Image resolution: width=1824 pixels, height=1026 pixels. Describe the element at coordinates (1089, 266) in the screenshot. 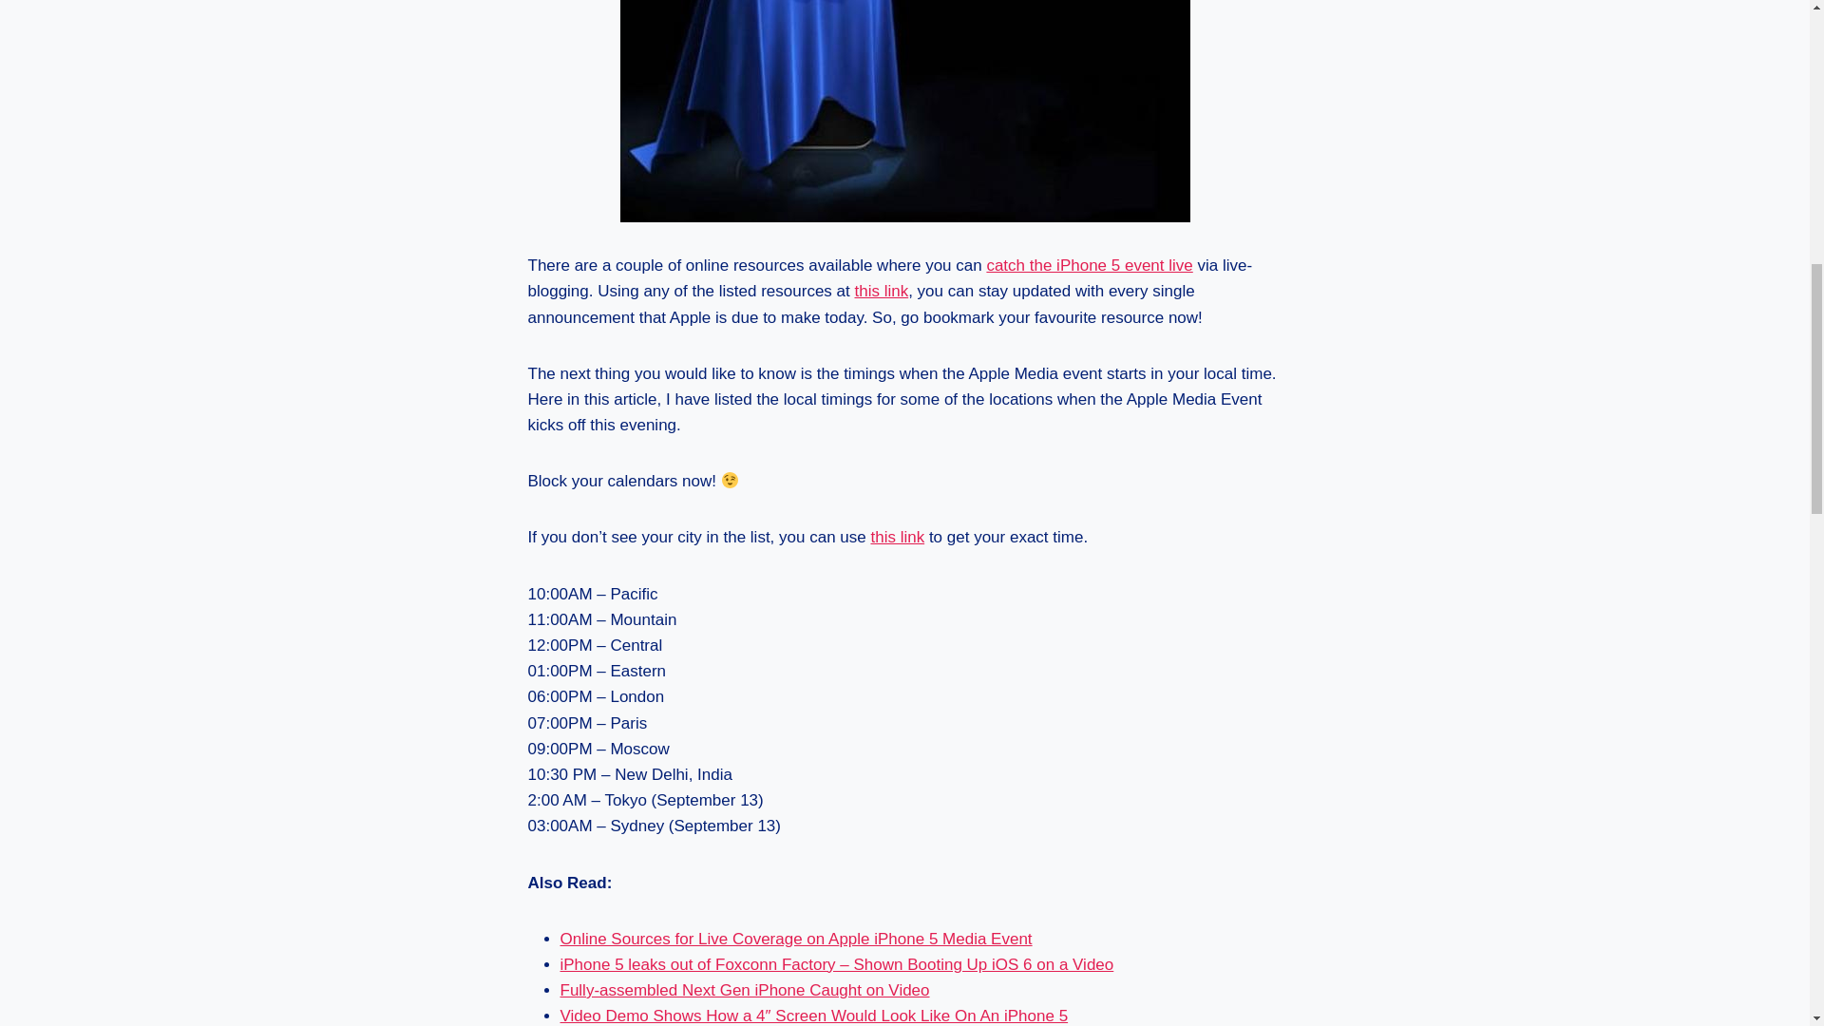

I see `catch the iPhone 5 event live` at that location.